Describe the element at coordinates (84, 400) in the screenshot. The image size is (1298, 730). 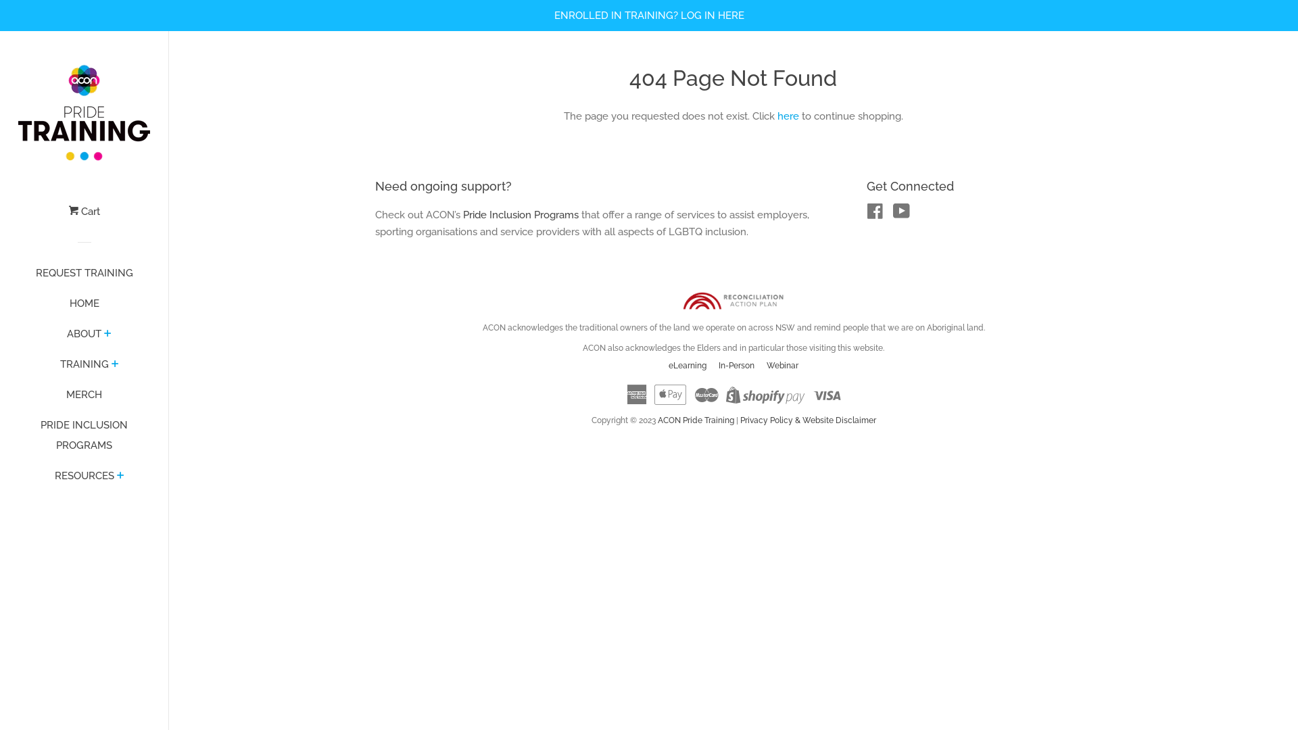
I see `MERCH` at that location.